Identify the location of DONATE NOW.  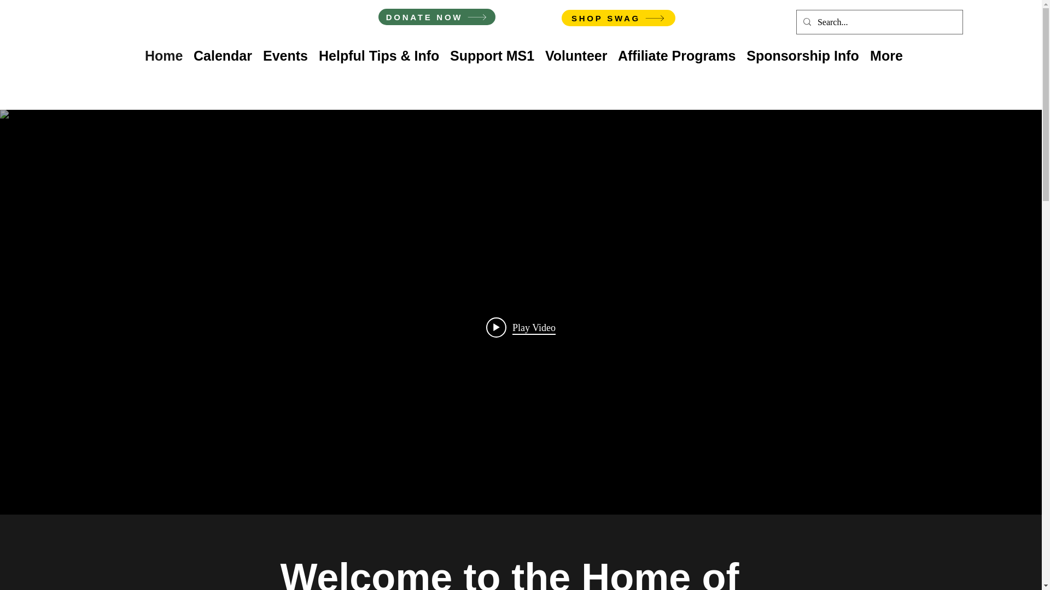
(436, 17).